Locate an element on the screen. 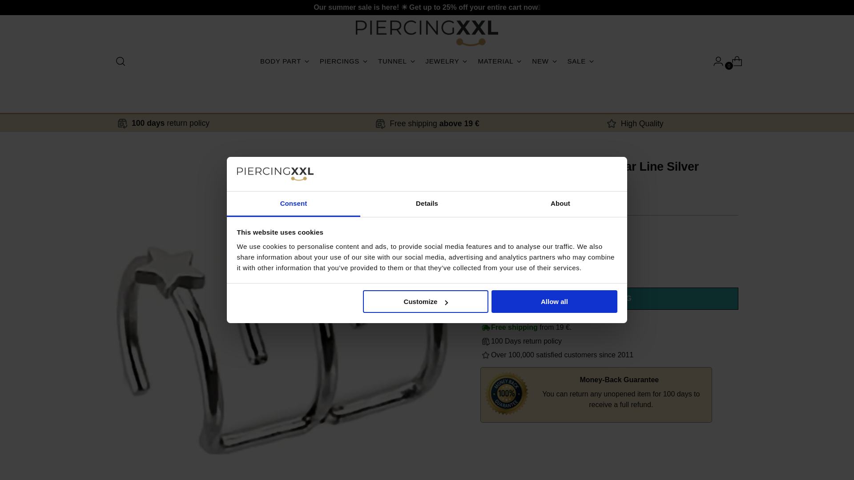  About is located at coordinates (498, 265).